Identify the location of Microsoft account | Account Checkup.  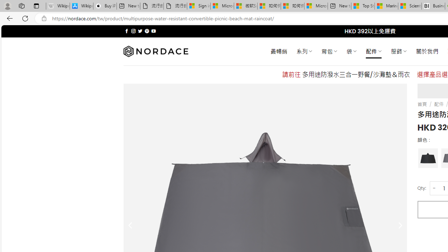
(316, 6).